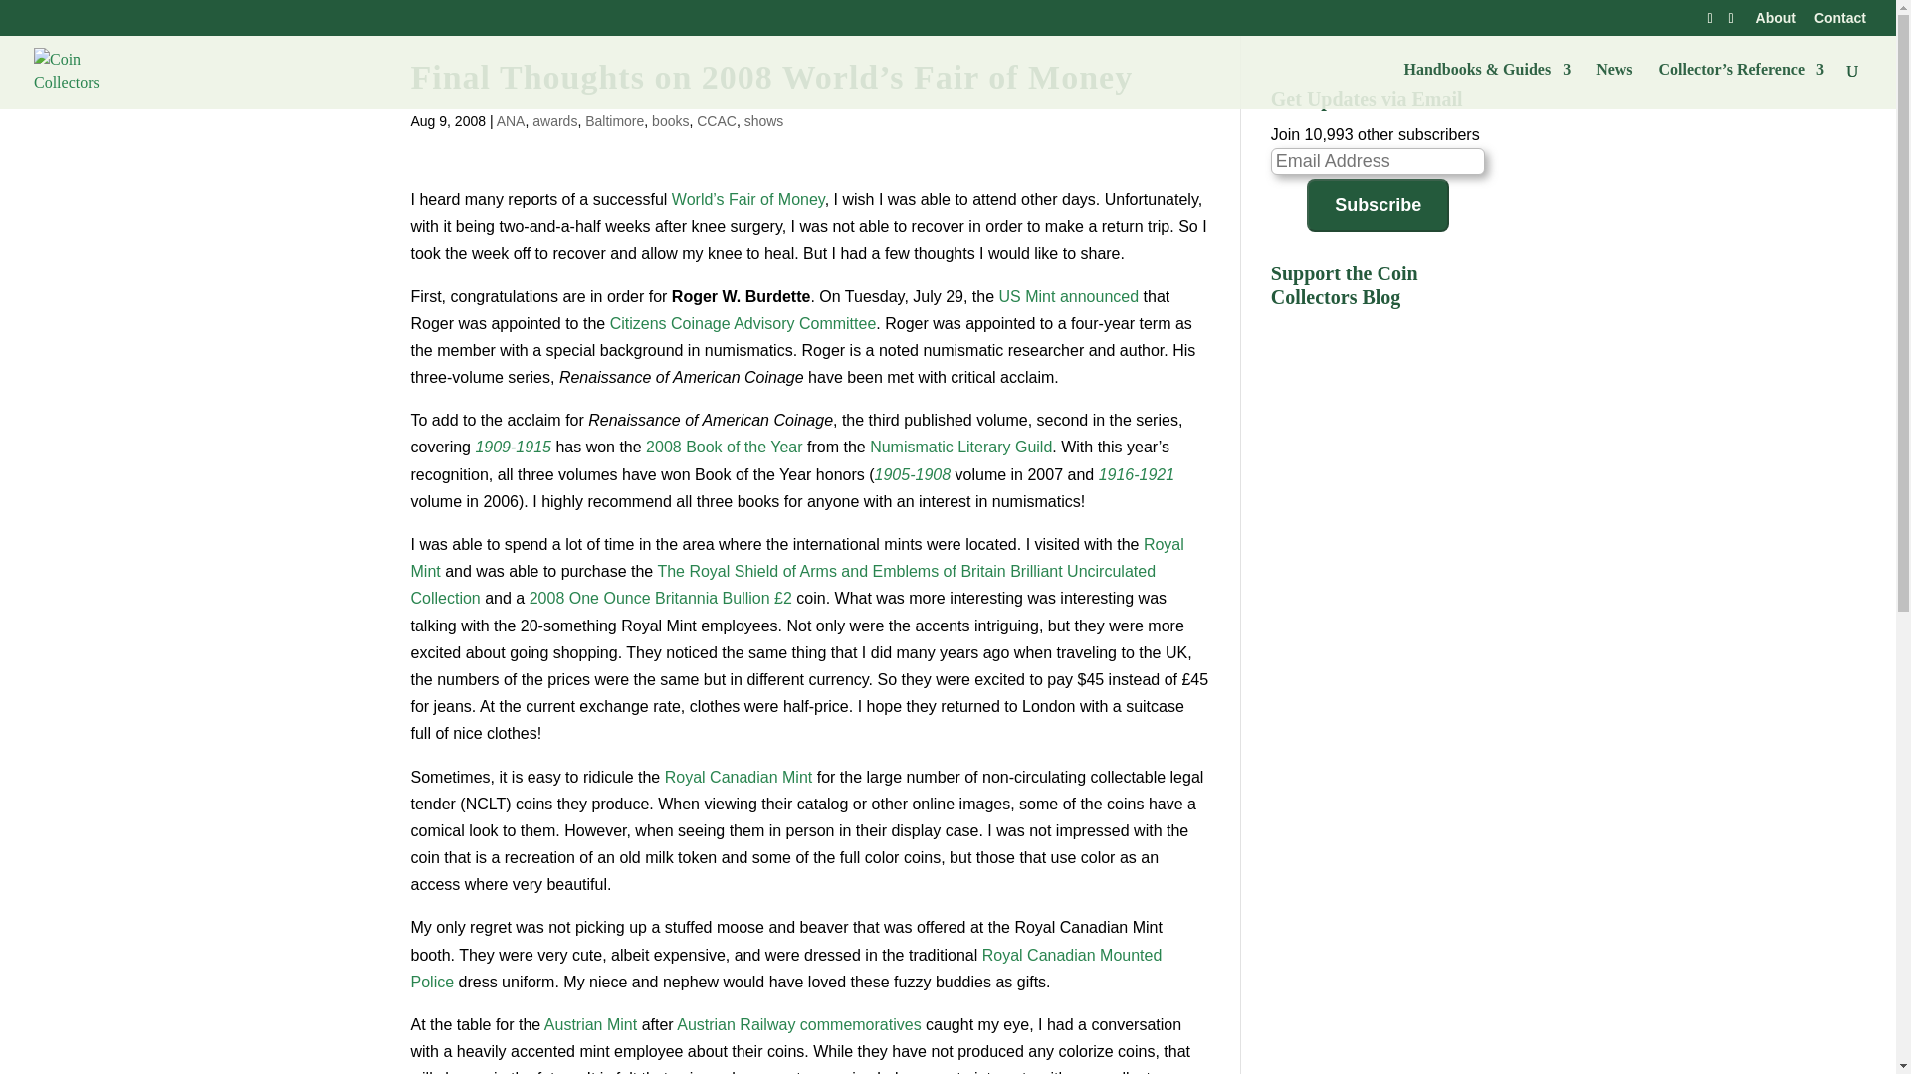 The image size is (1911, 1074). I want to click on 2008 Book of the Year, so click(724, 446).